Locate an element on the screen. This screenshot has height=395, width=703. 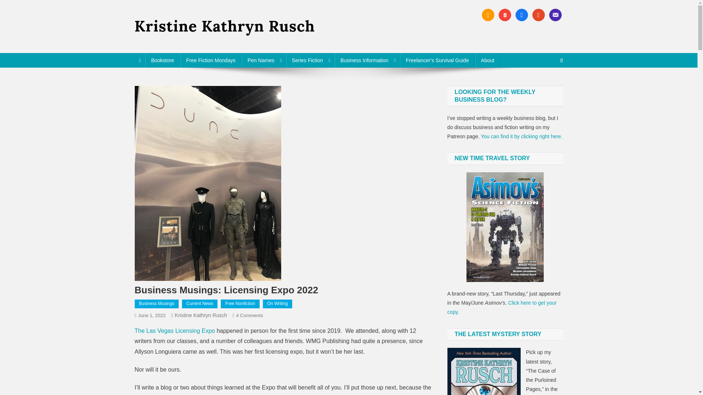
Facebook is located at coordinates (488, 15).